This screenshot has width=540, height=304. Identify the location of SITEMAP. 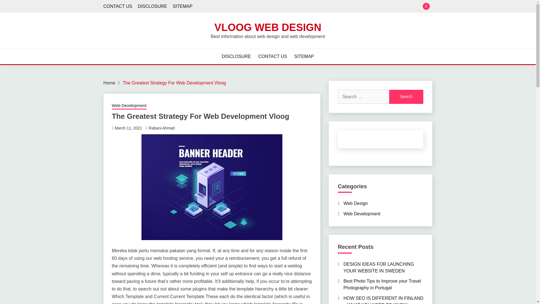
(182, 6).